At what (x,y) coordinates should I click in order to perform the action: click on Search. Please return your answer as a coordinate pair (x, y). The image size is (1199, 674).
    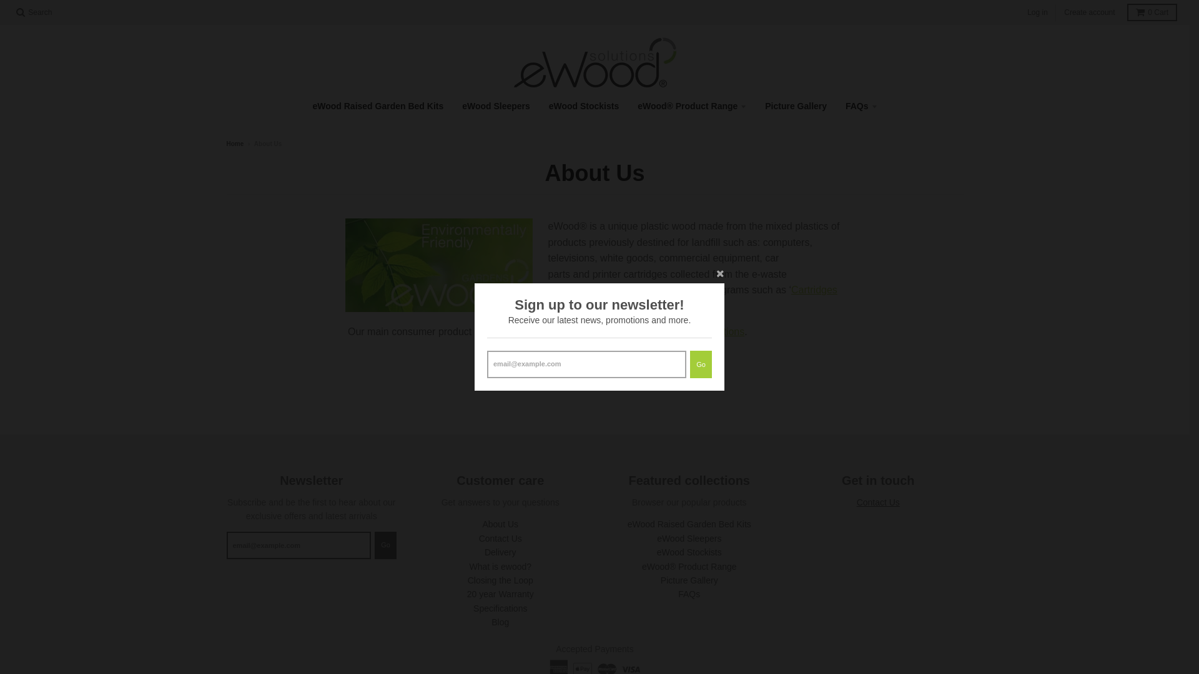
    Looking at the image, I should click on (34, 12).